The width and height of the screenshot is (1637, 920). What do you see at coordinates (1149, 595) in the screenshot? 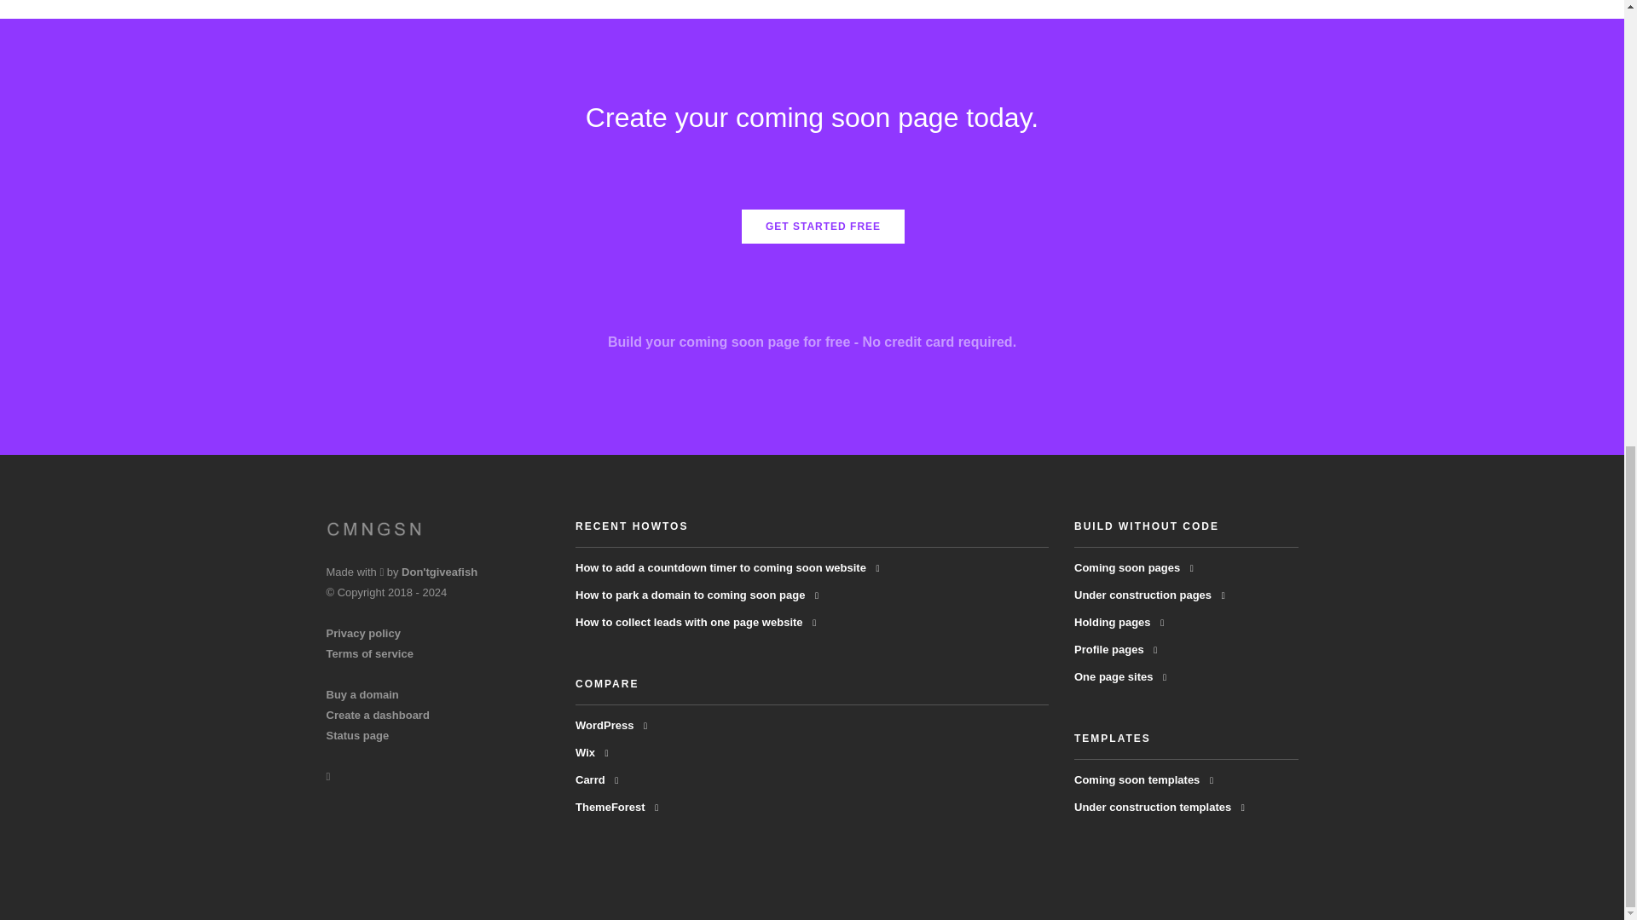
I see `Under construction pages` at bounding box center [1149, 595].